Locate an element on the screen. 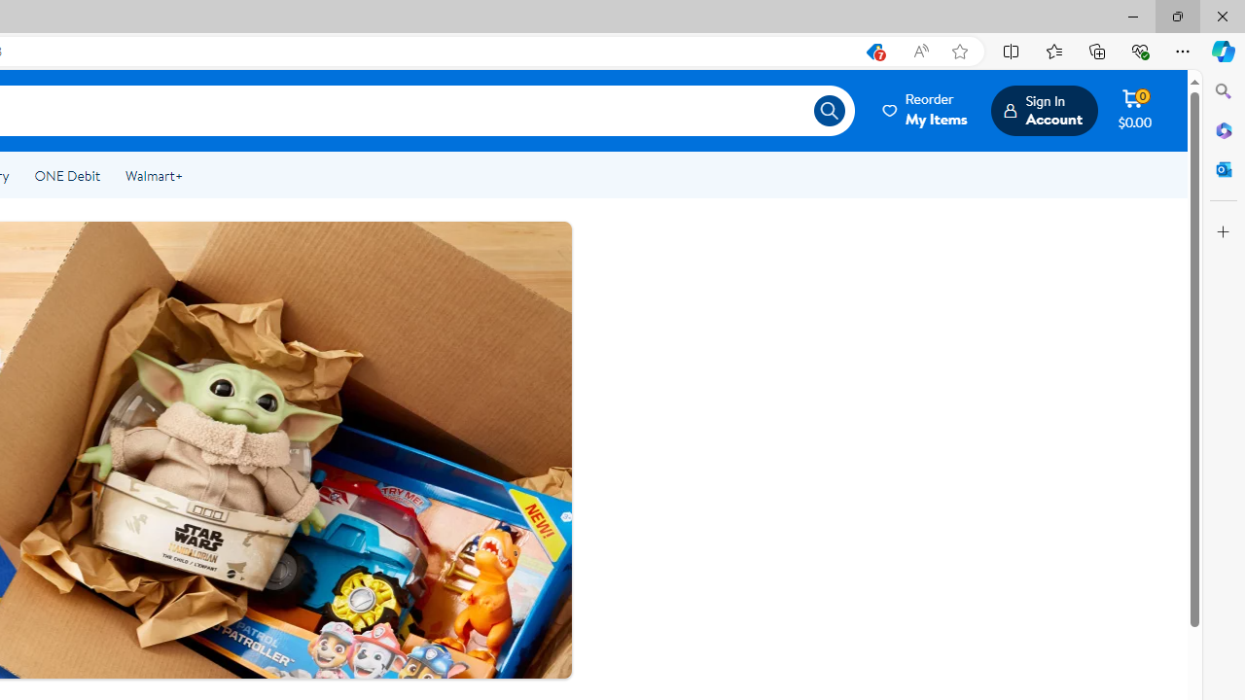 This screenshot has height=700, width=1245. This site has coupons! Shopping in Microsoft Edge, 7 is located at coordinates (873, 52).